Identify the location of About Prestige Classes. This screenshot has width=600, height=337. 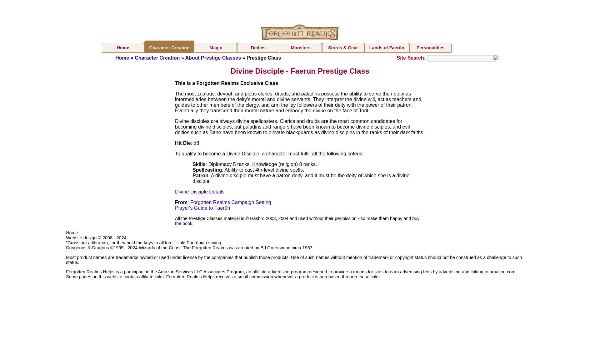
(213, 58).